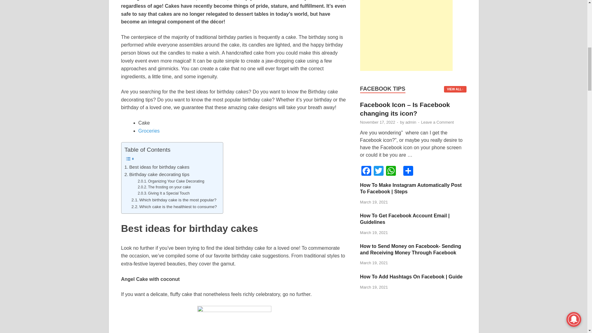  What do you see at coordinates (171, 181) in the screenshot?
I see `Organizing Your Cake Decorating` at bounding box center [171, 181].